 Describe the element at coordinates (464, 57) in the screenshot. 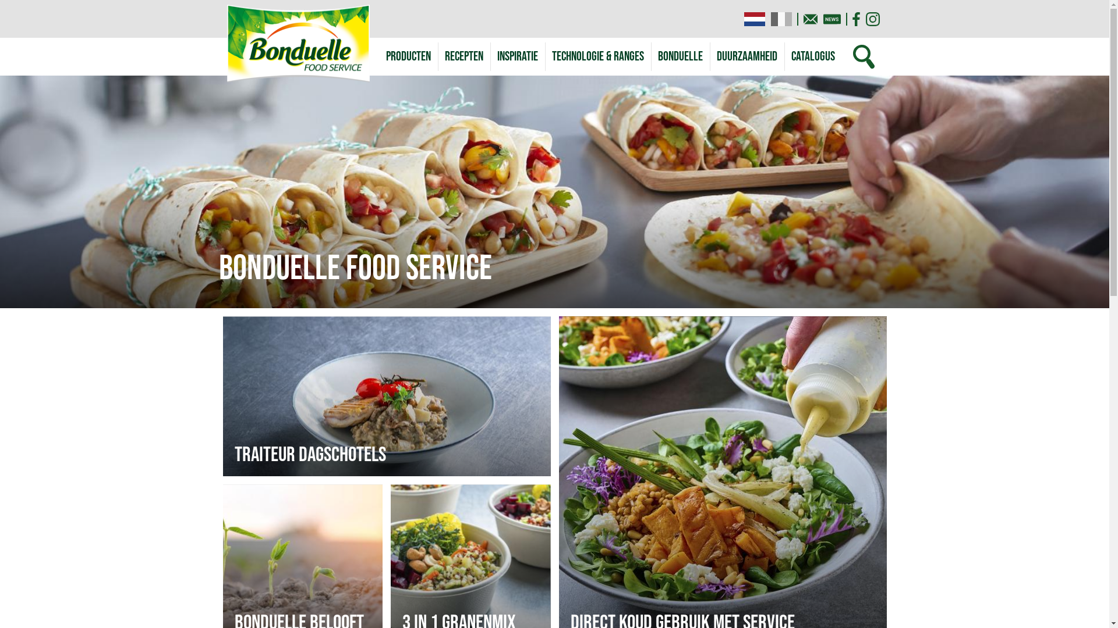

I see `RECEPTEN` at that location.